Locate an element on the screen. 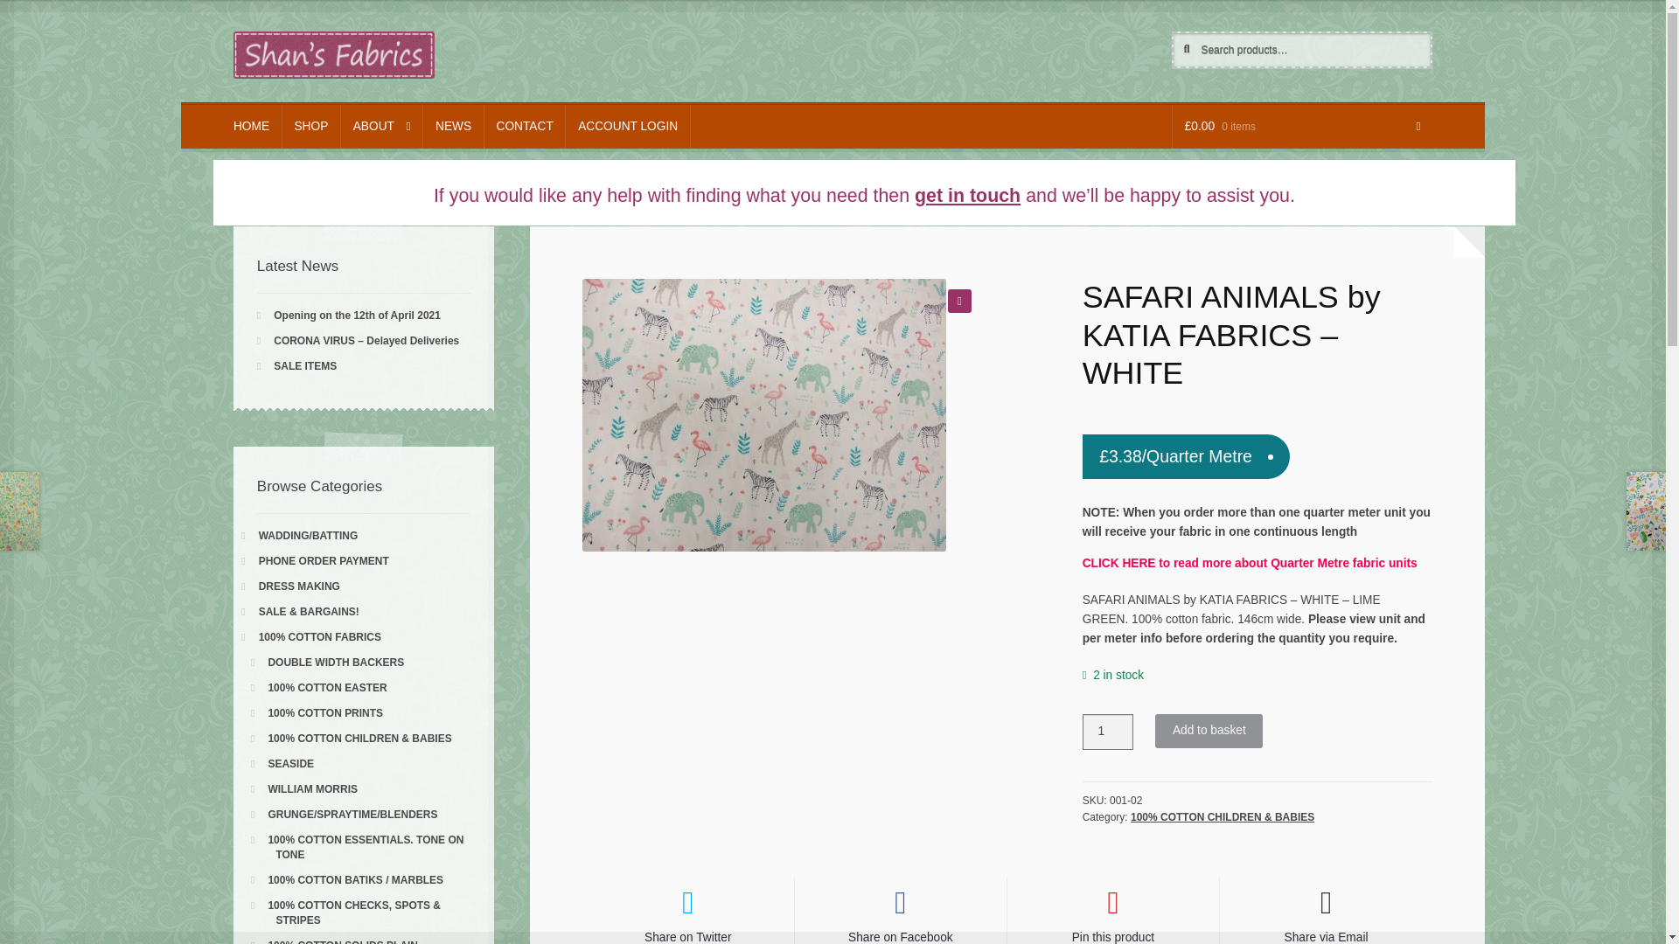 This screenshot has width=1679, height=944. get in touch is located at coordinates (967, 196).